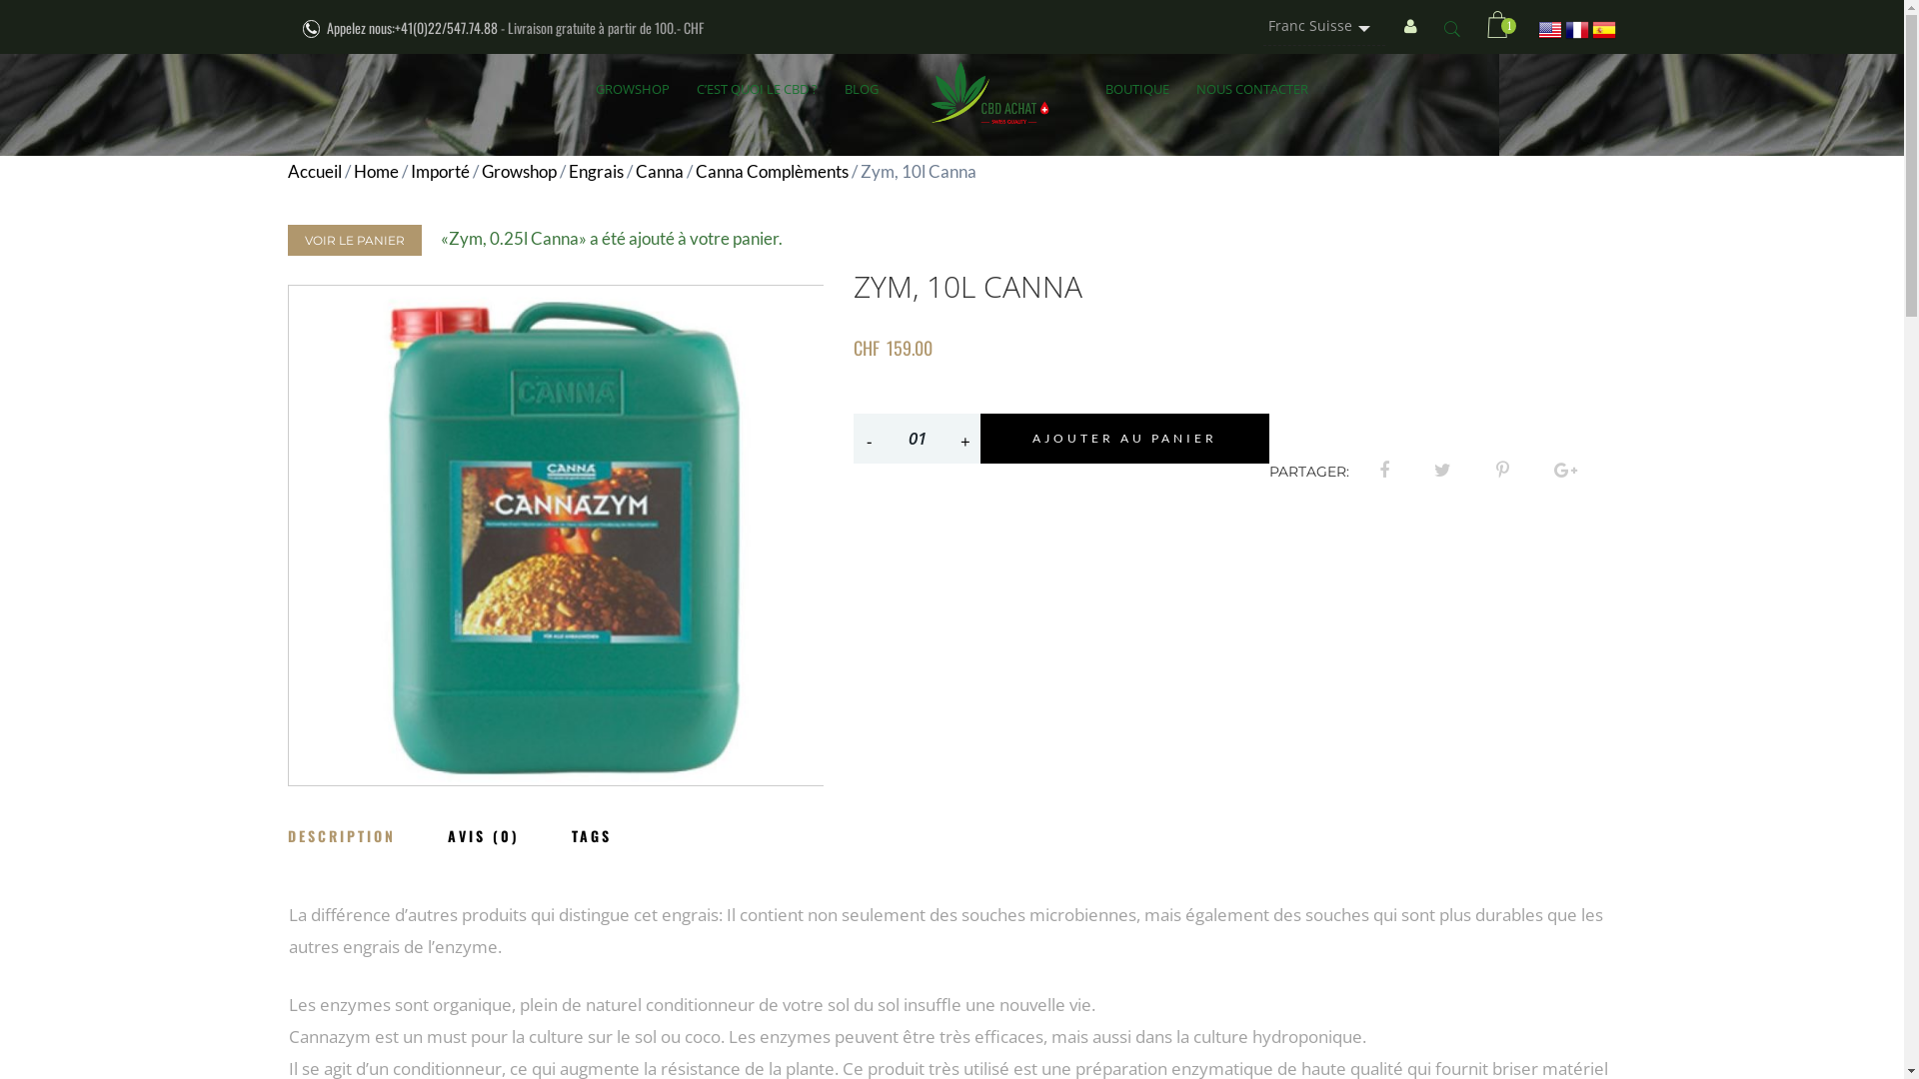 Image resolution: width=1919 pixels, height=1079 pixels. What do you see at coordinates (617, 829) in the screenshot?
I see `TAGS` at bounding box center [617, 829].